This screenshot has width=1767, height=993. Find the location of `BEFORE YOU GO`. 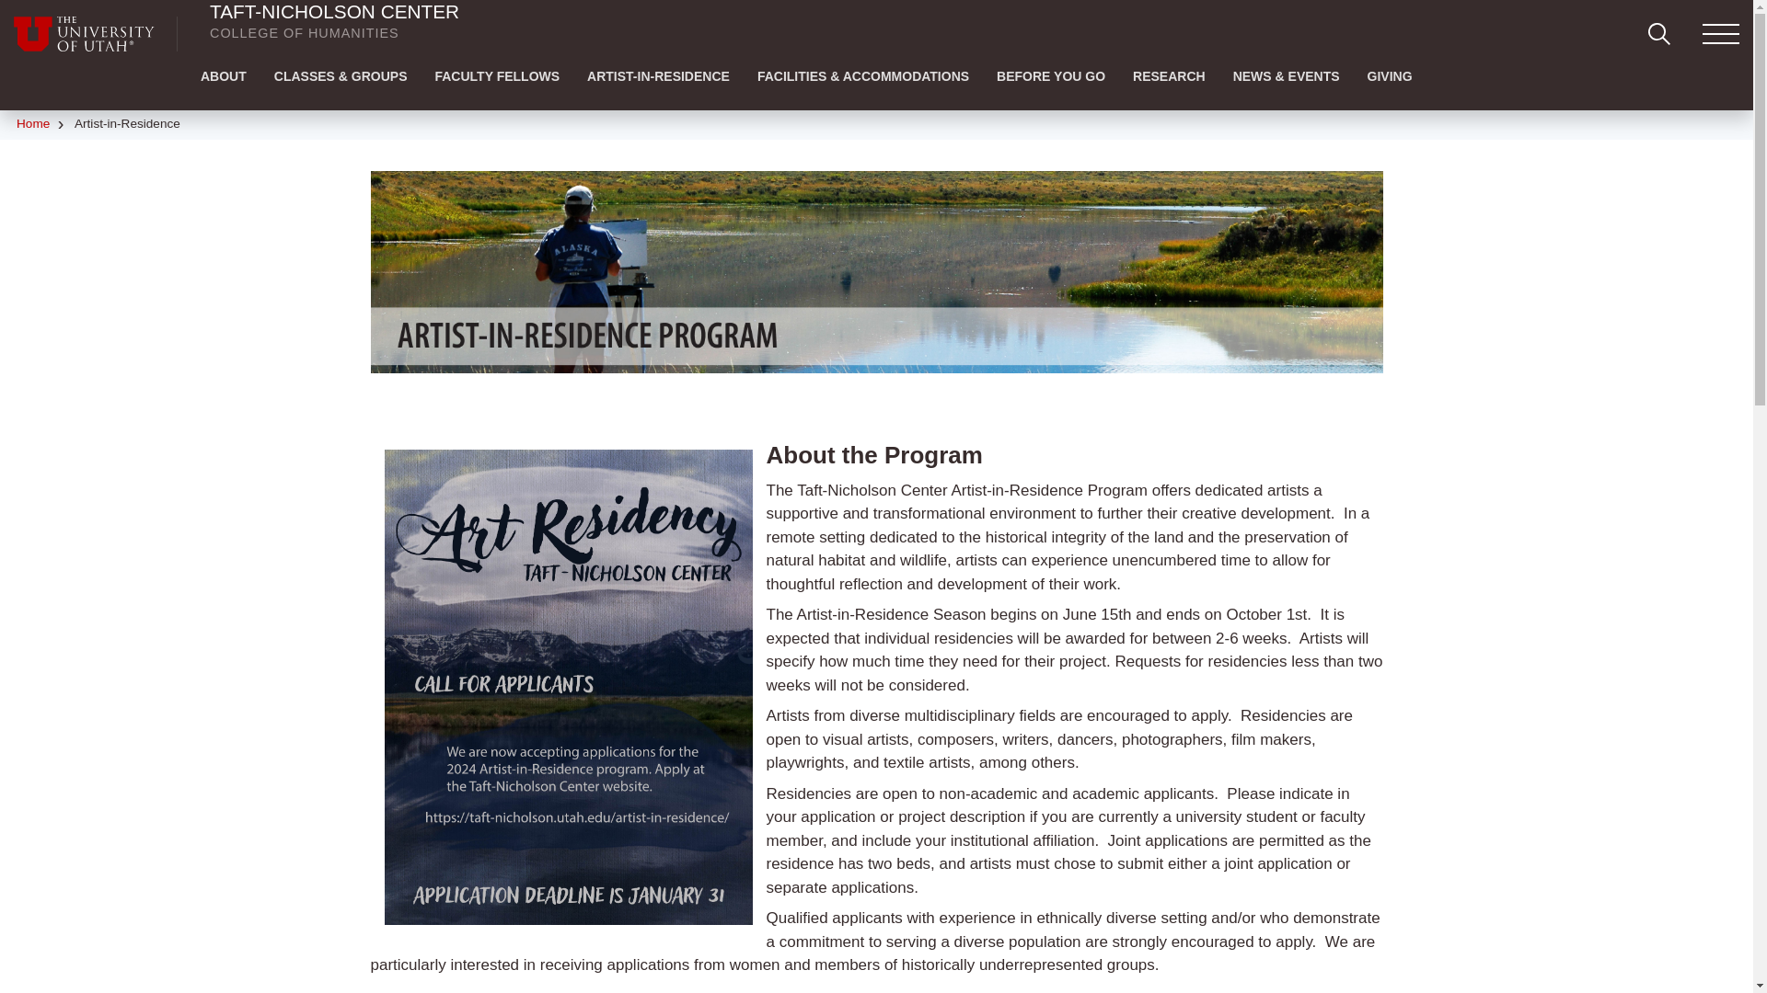

BEFORE YOU GO is located at coordinates (1050, 75).